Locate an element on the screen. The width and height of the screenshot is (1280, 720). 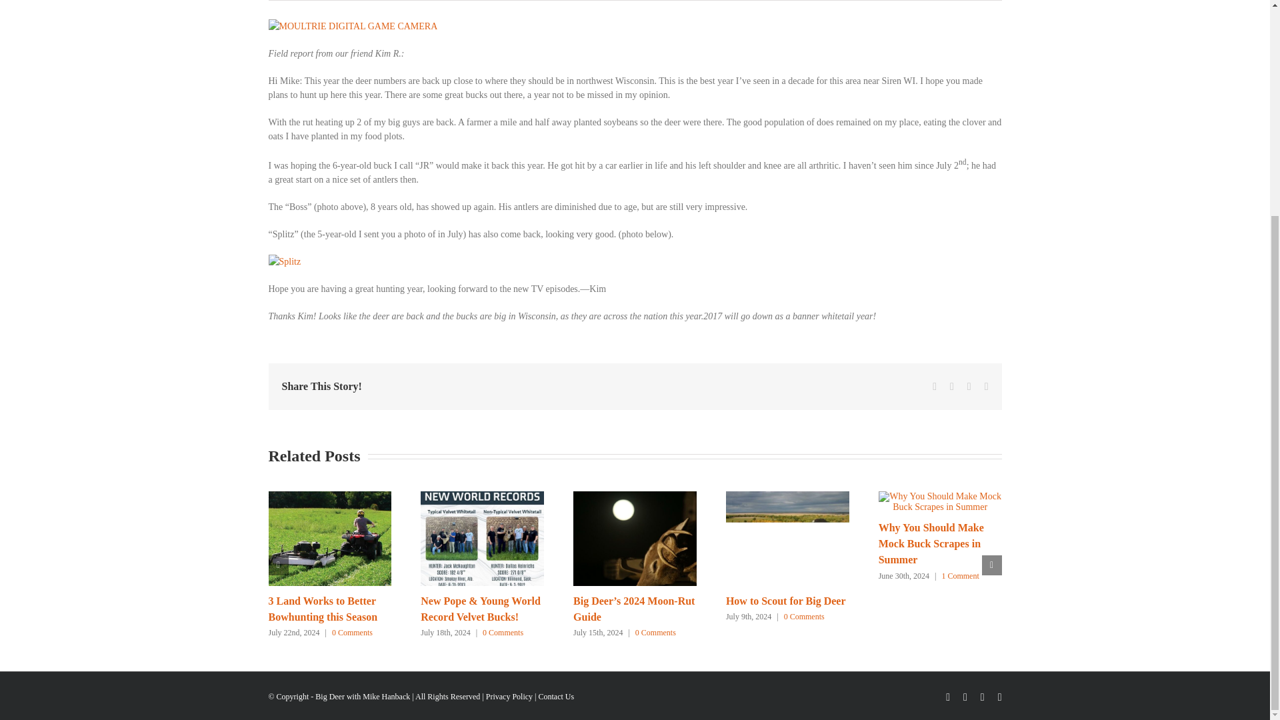
LinkedIn is located at coordinates (969, 387).